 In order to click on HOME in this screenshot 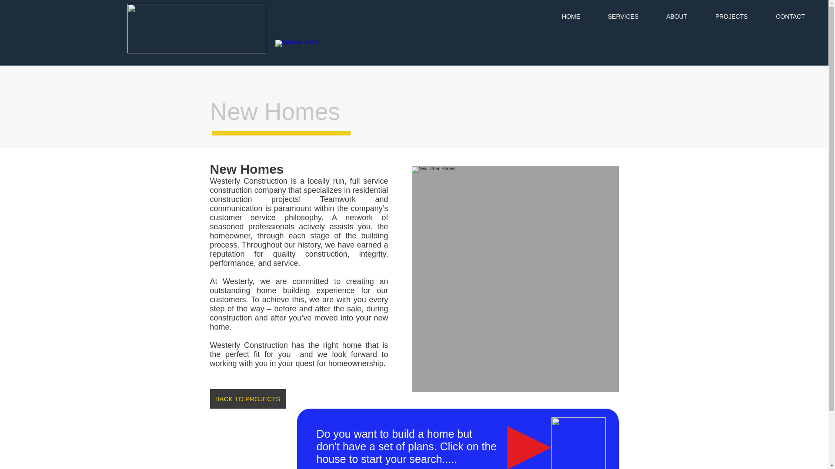, I will do `click(571, 17)`.